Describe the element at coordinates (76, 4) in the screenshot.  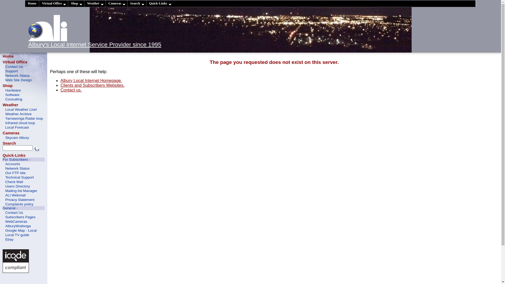
I see `Shop` at that location.